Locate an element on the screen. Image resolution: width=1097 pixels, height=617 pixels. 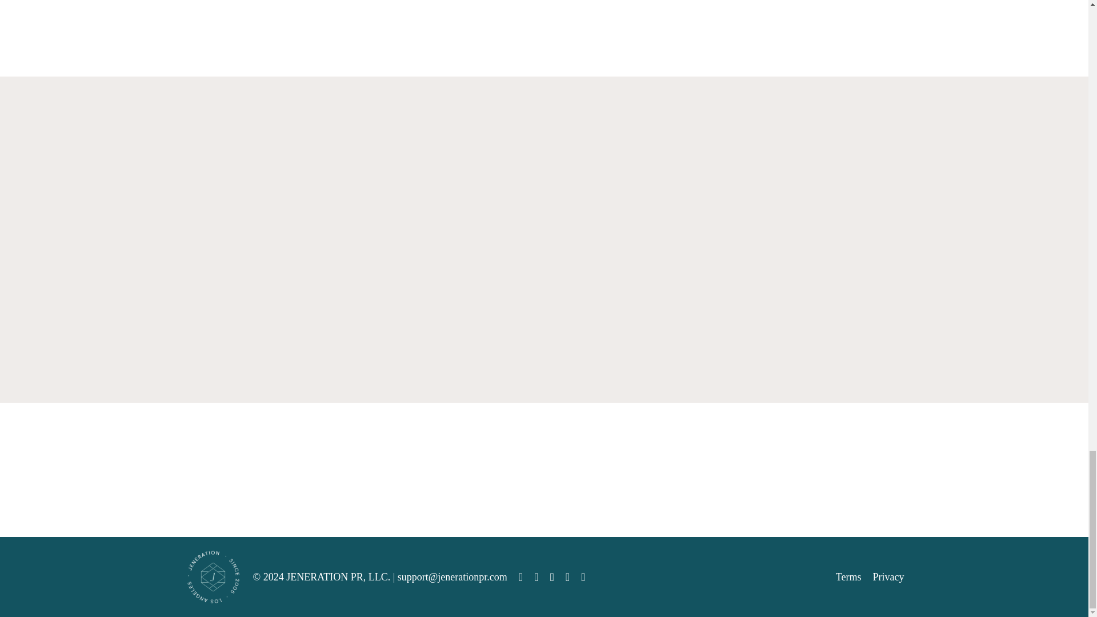
Make Gorgeous Designs is located at coordinates (638, 258).